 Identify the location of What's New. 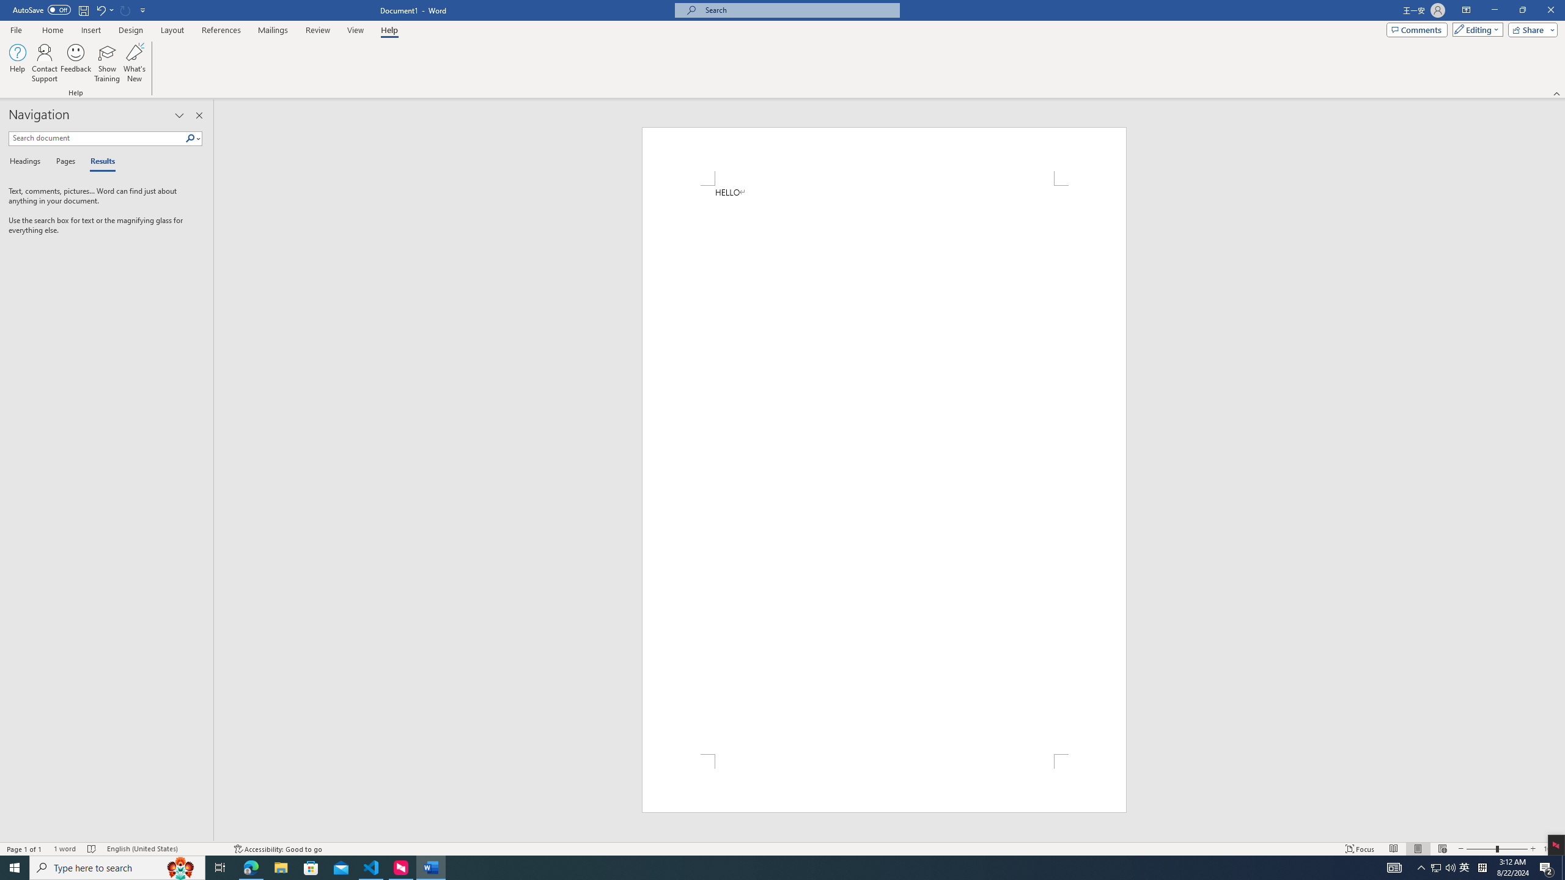
(134, 63).